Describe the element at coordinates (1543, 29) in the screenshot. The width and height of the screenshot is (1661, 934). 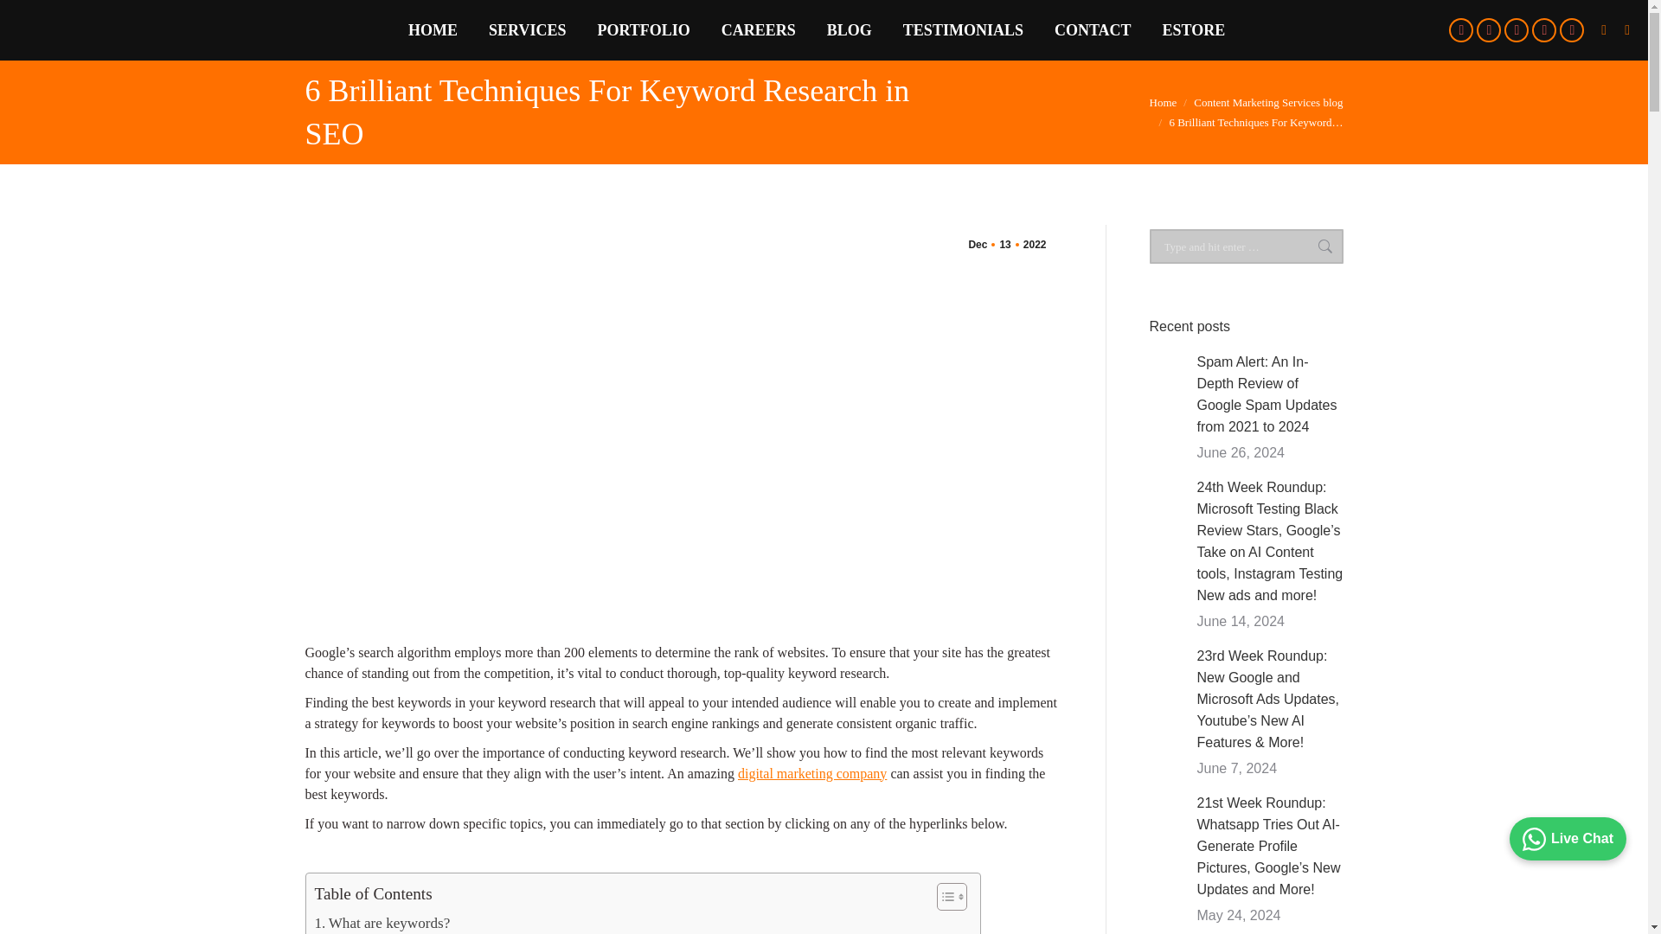
I see `Pinterest page opens in new window` at that location.